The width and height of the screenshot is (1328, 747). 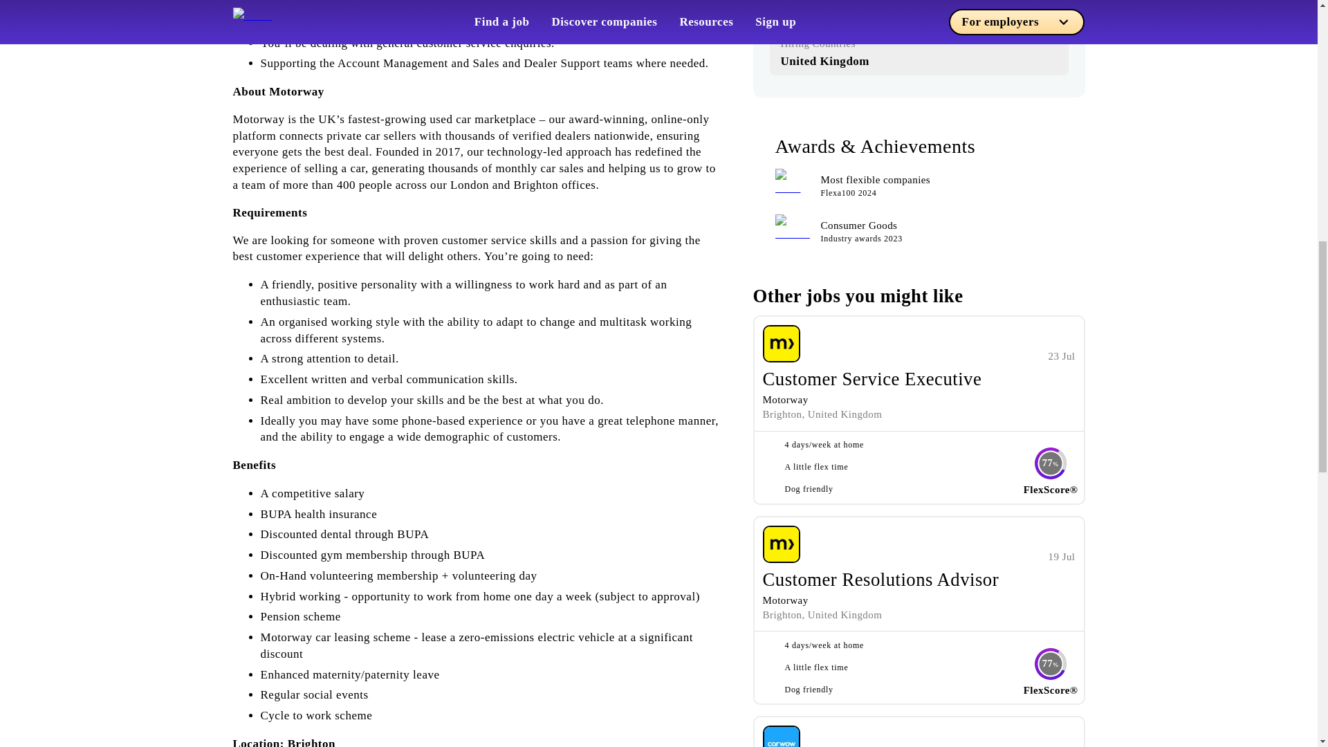 I want to click on Customer Resolutions Advisor, so click(x=880, y=580).